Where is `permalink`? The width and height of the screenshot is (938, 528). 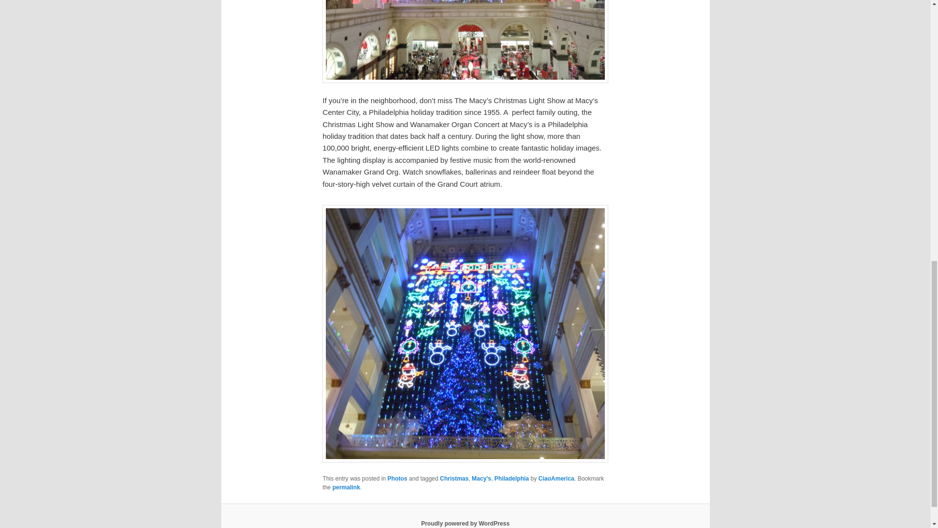
permalink is located at coordinates (346, 487).